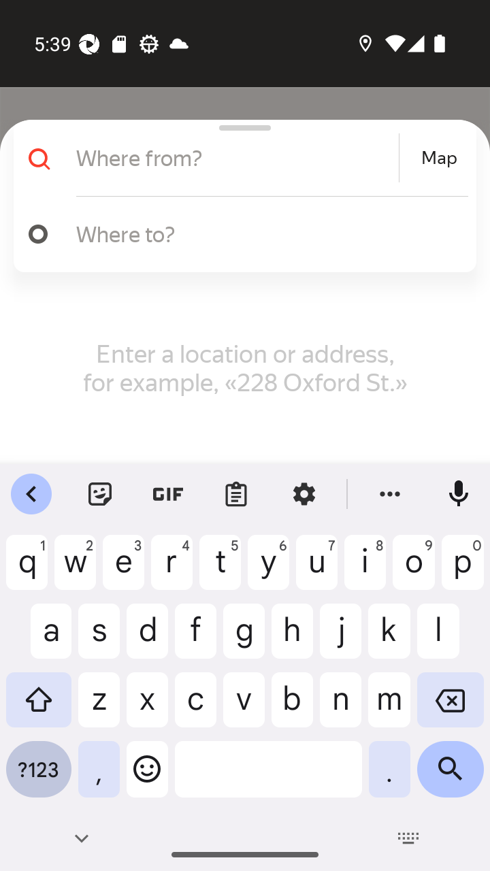 The image size is (490, 871). What do you see at coordinates (240, 234) in the screenshot?
I see `Where to?` at bounding box center [240, 234].